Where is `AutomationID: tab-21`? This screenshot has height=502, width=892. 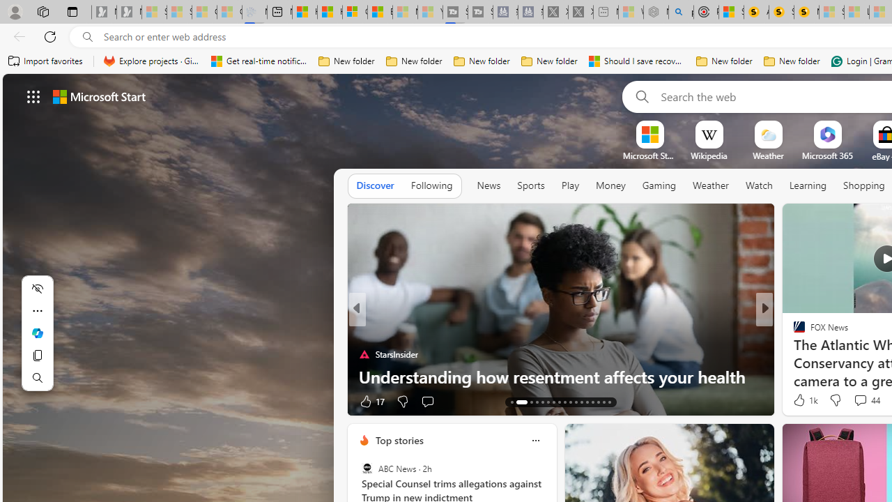 AutomationID: tab-21 is located at coordinates (564, 402).